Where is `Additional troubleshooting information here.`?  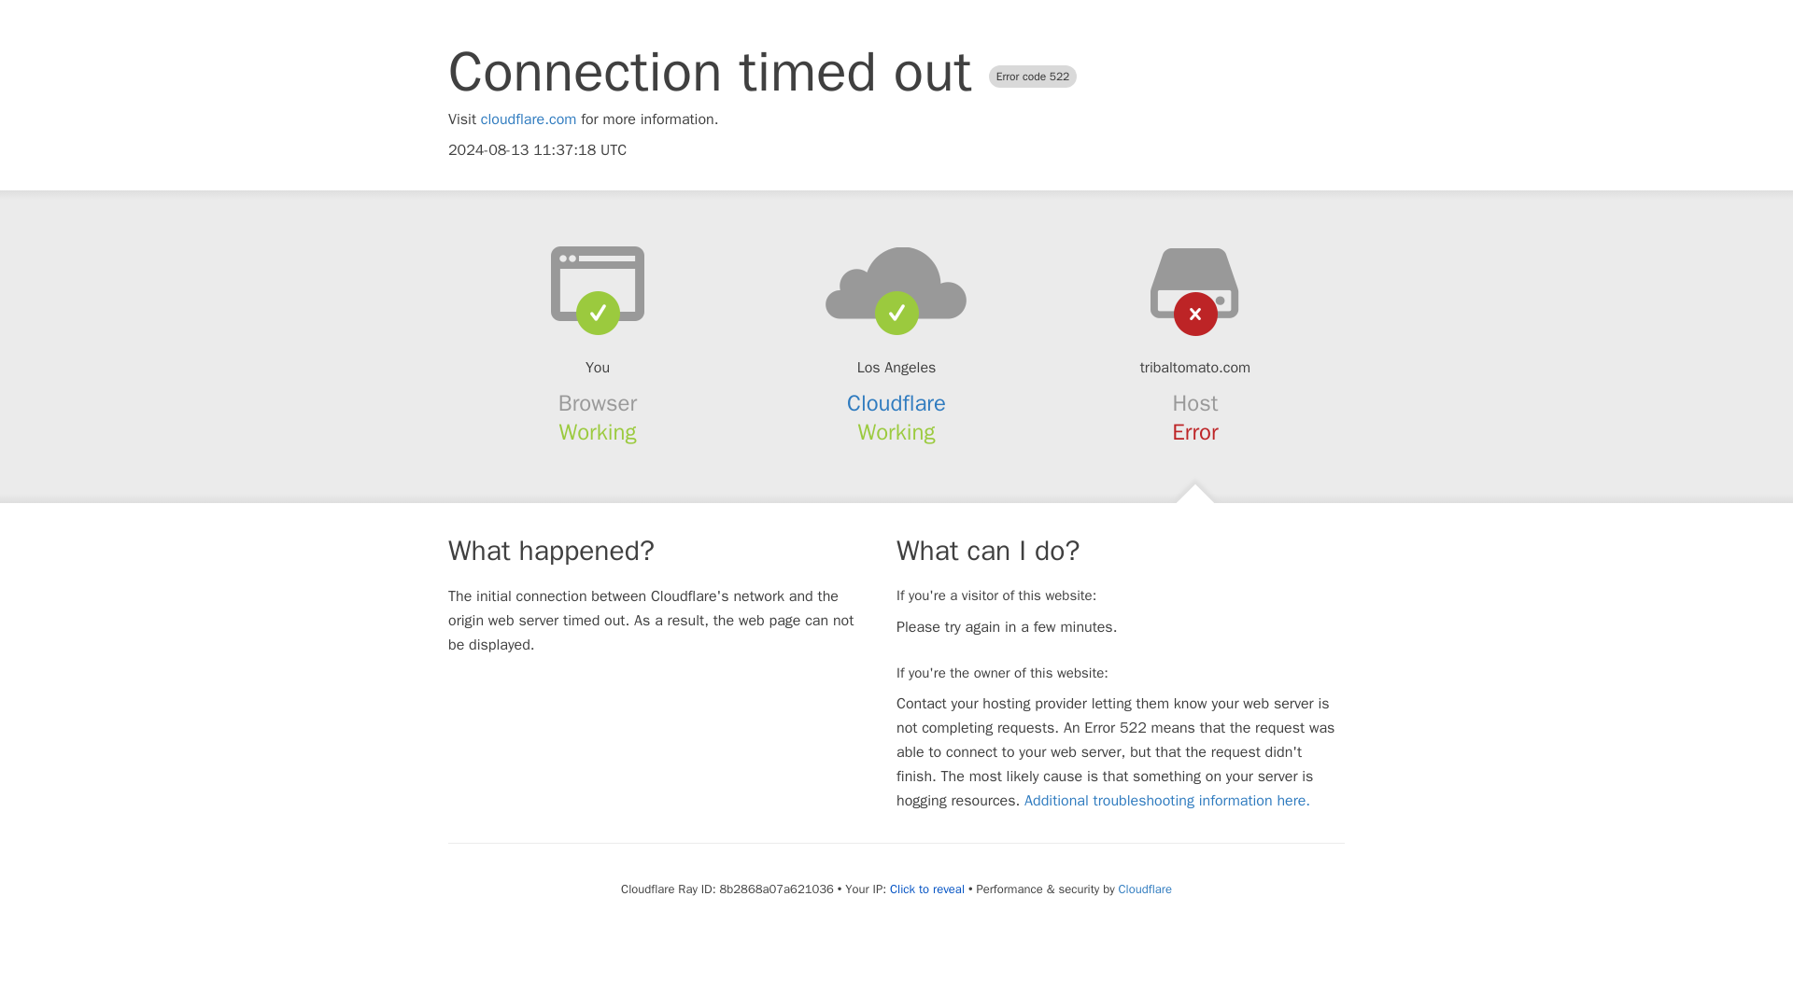
Additional troubleshooting information here. is located at coordinates (1167, 801).